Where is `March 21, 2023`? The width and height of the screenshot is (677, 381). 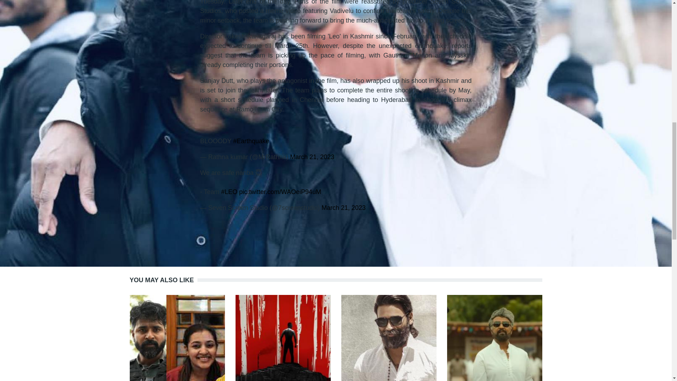
March 21, 2023 is located at coordinates (343, 207).